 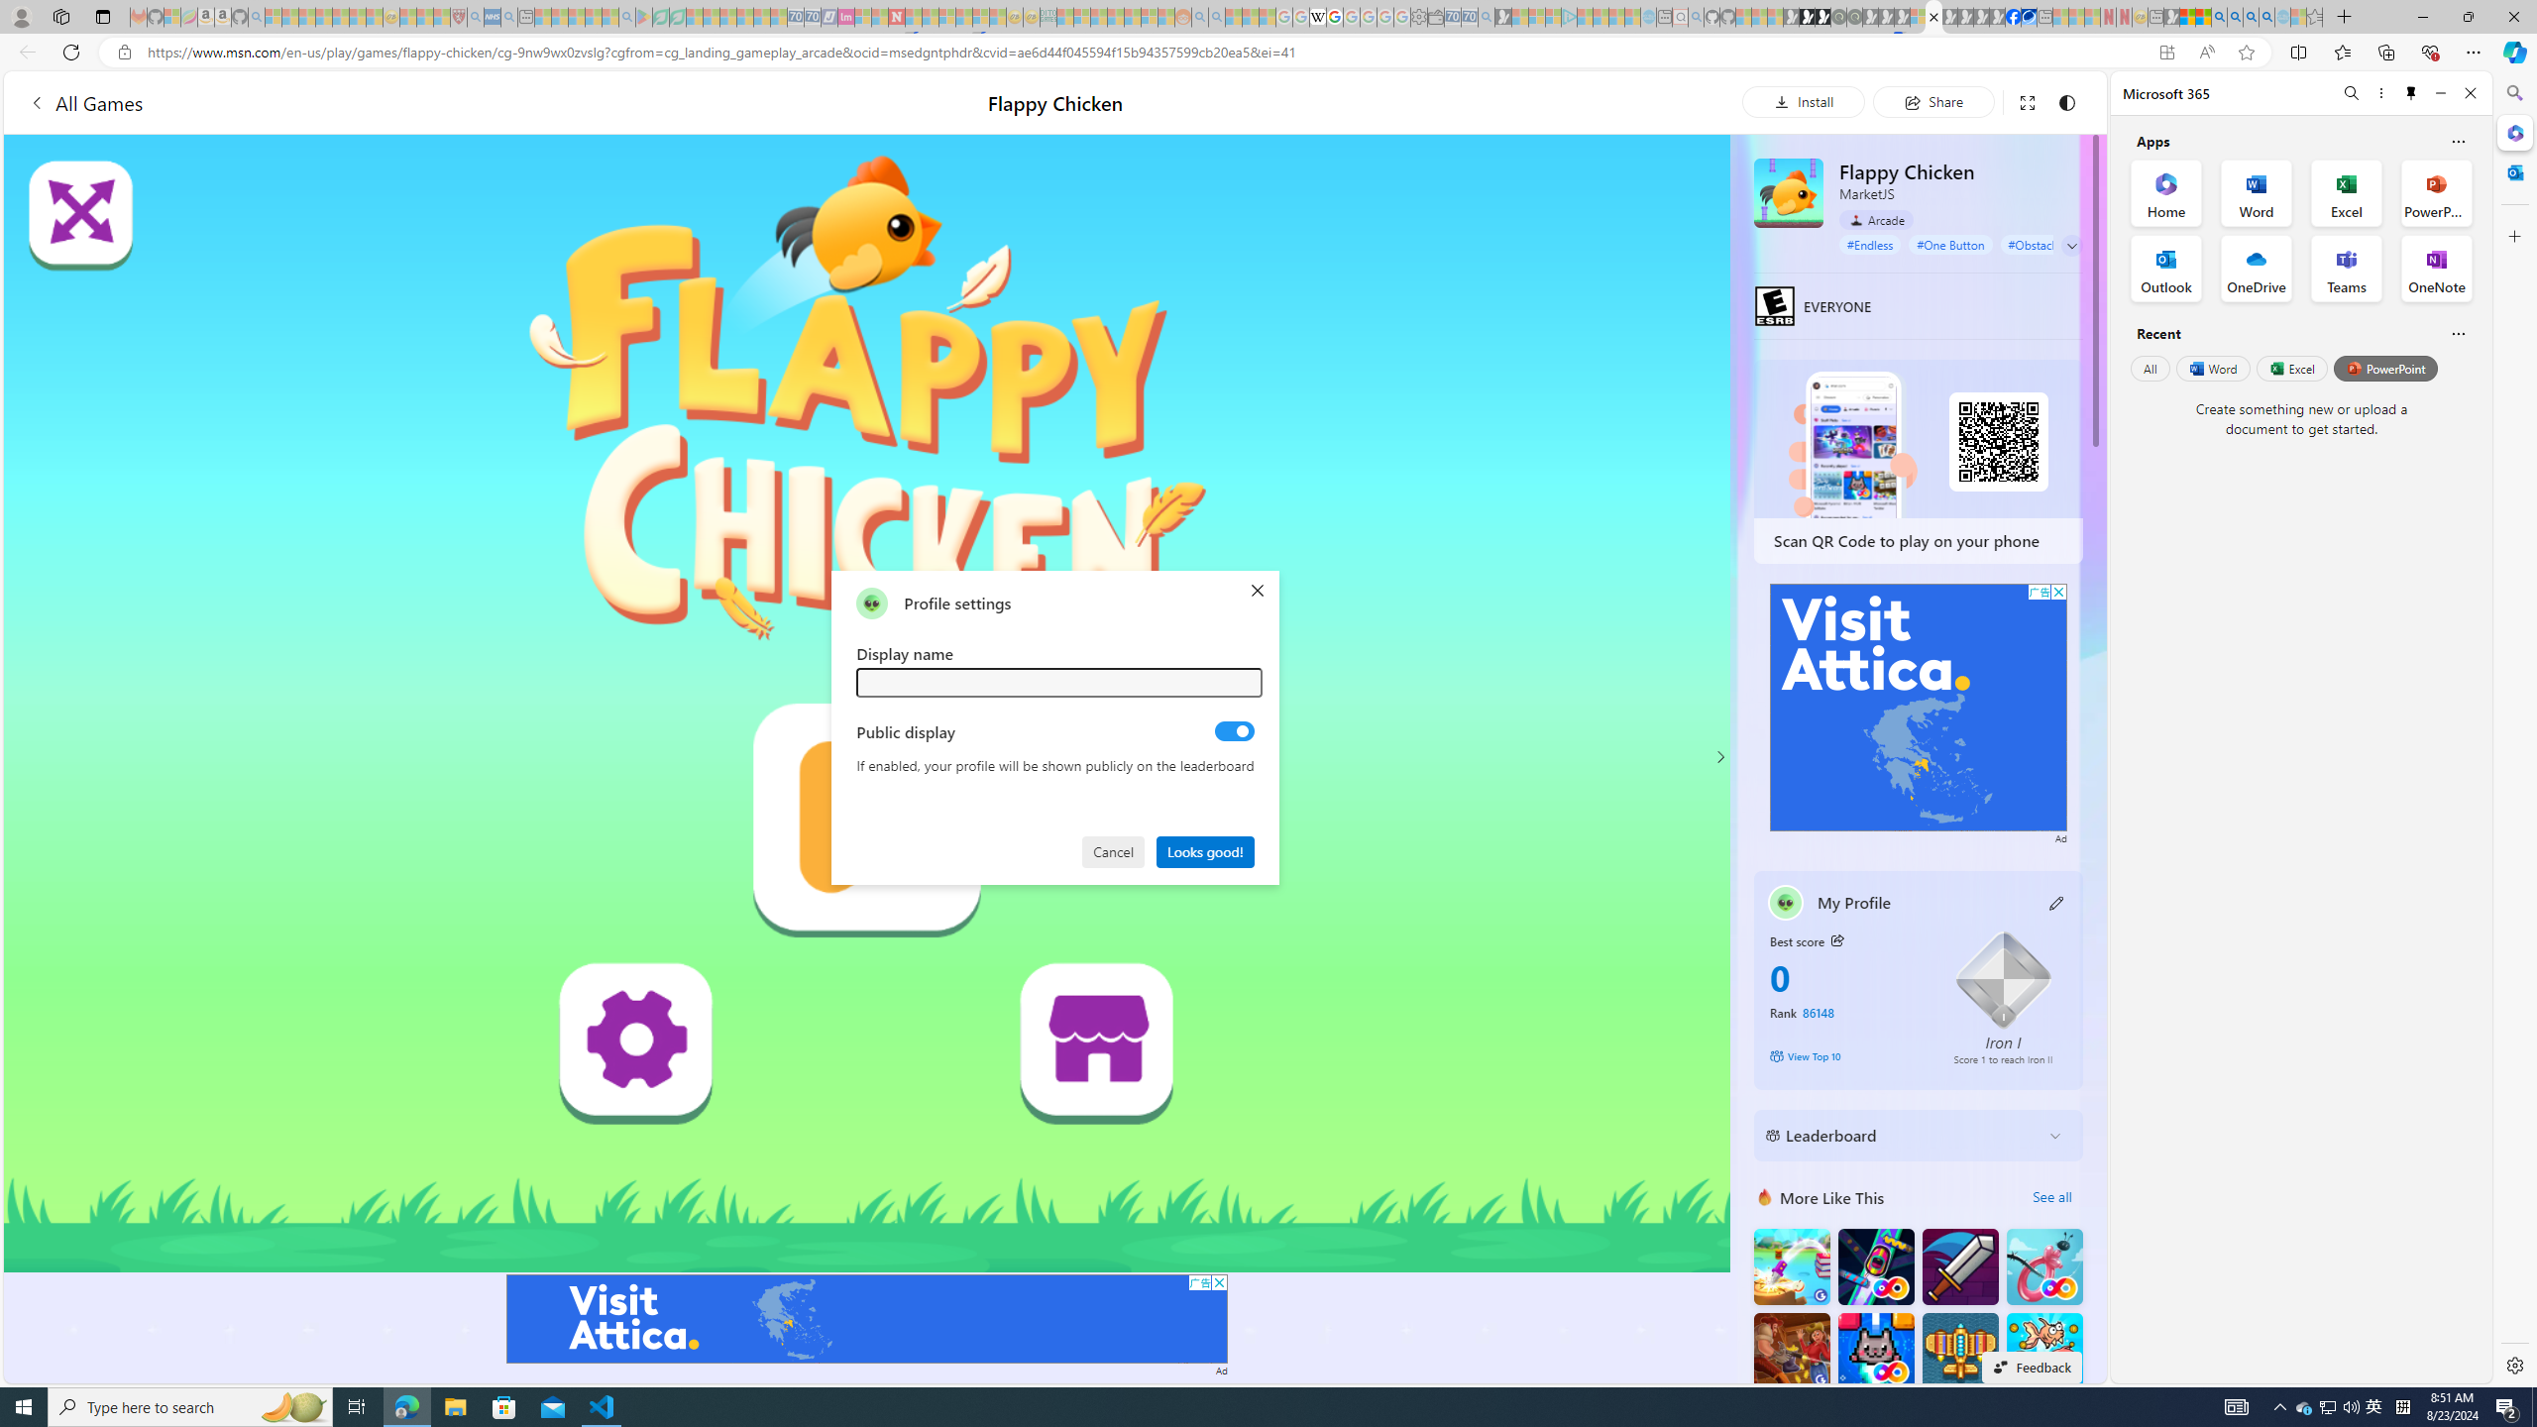 I want to click on Feedback, so click(x=2032, y=1367).